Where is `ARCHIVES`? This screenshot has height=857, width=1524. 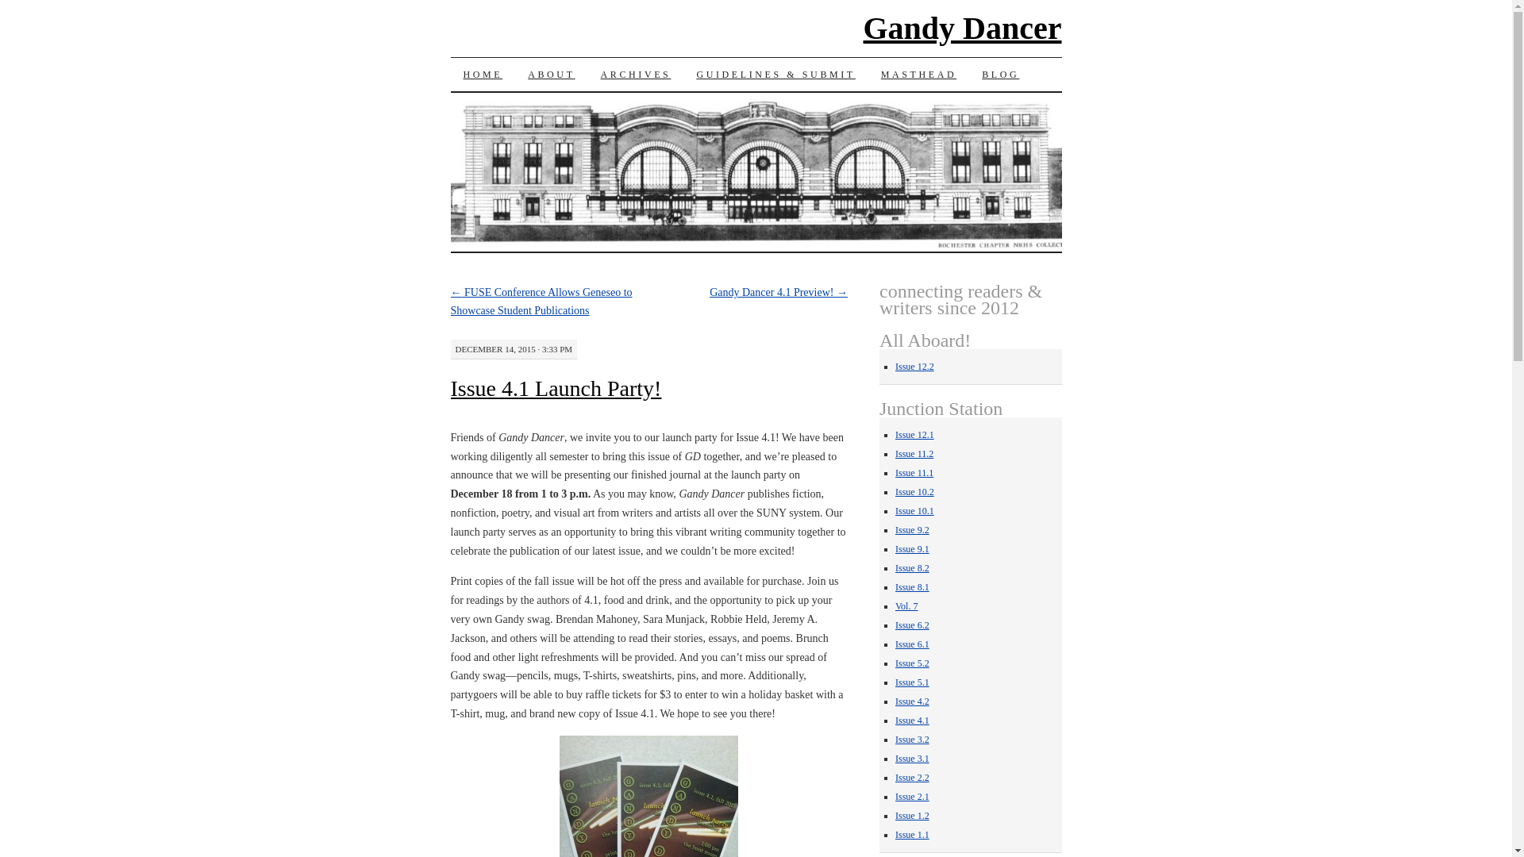 ARCHIVES is located at coordinates (637, 75).